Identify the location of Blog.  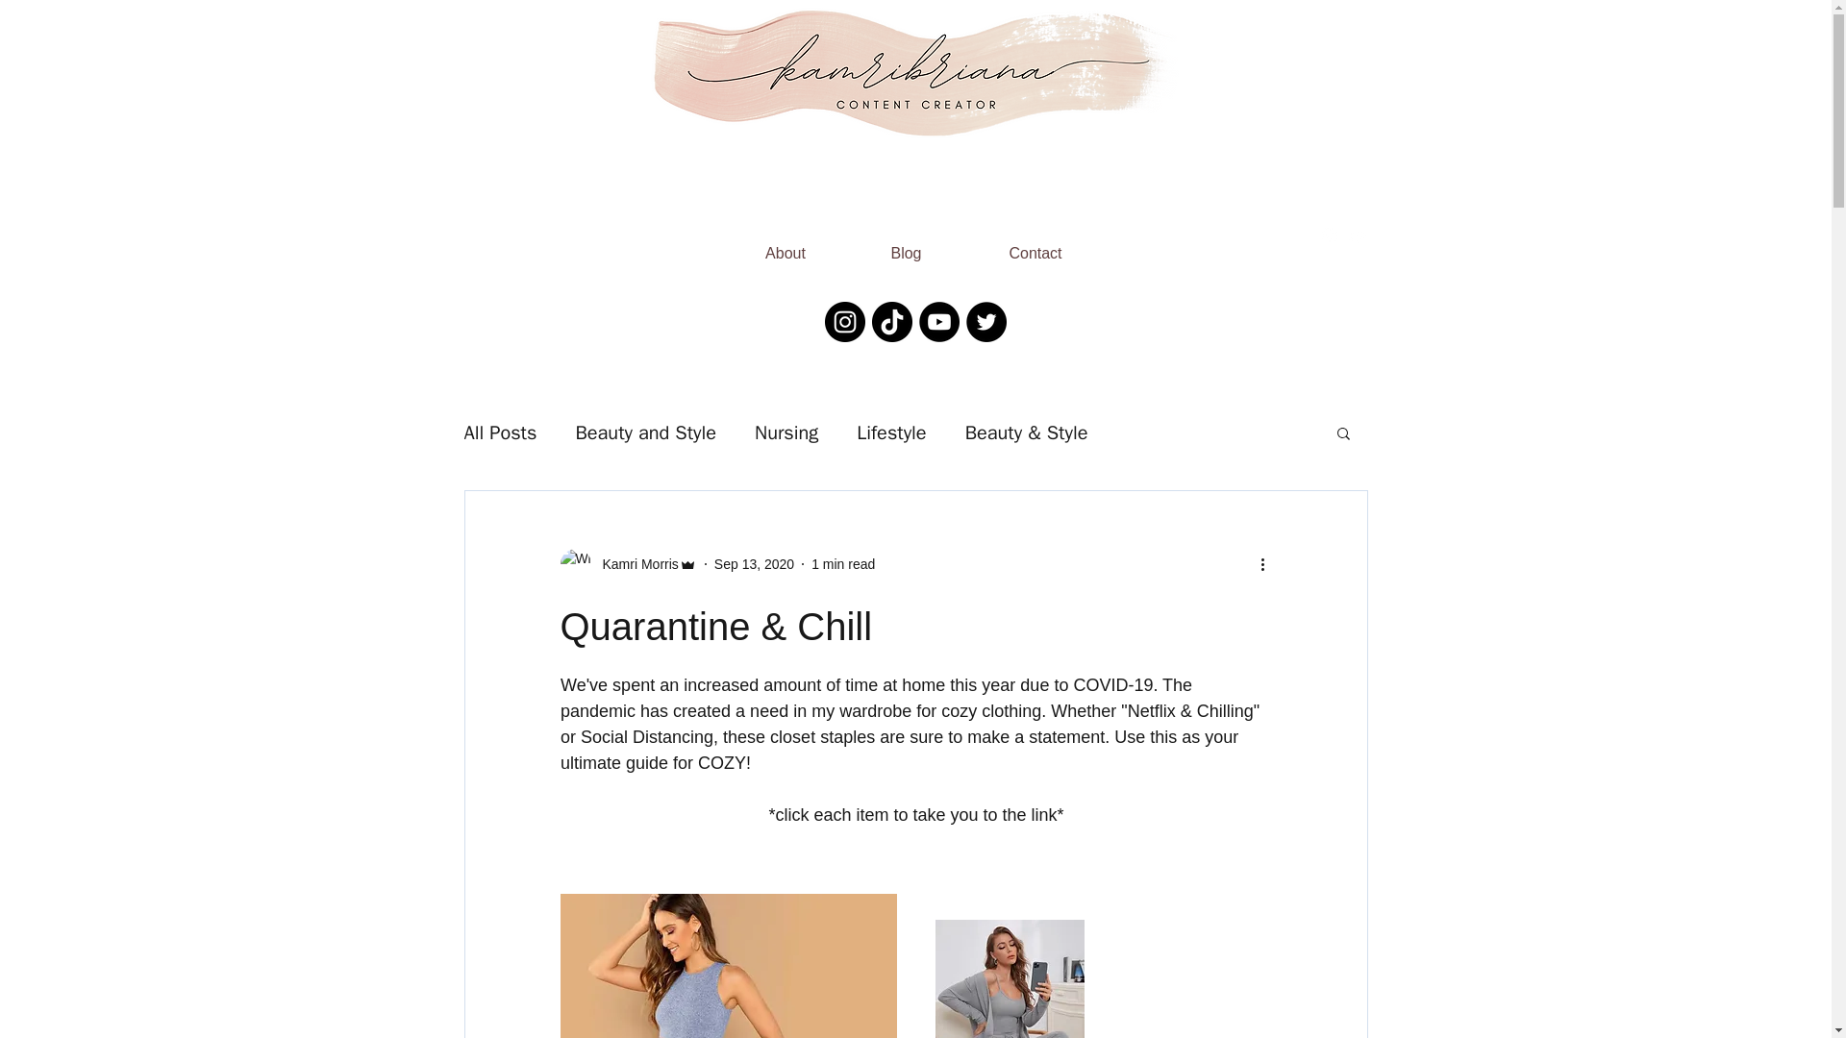
(906, 245).